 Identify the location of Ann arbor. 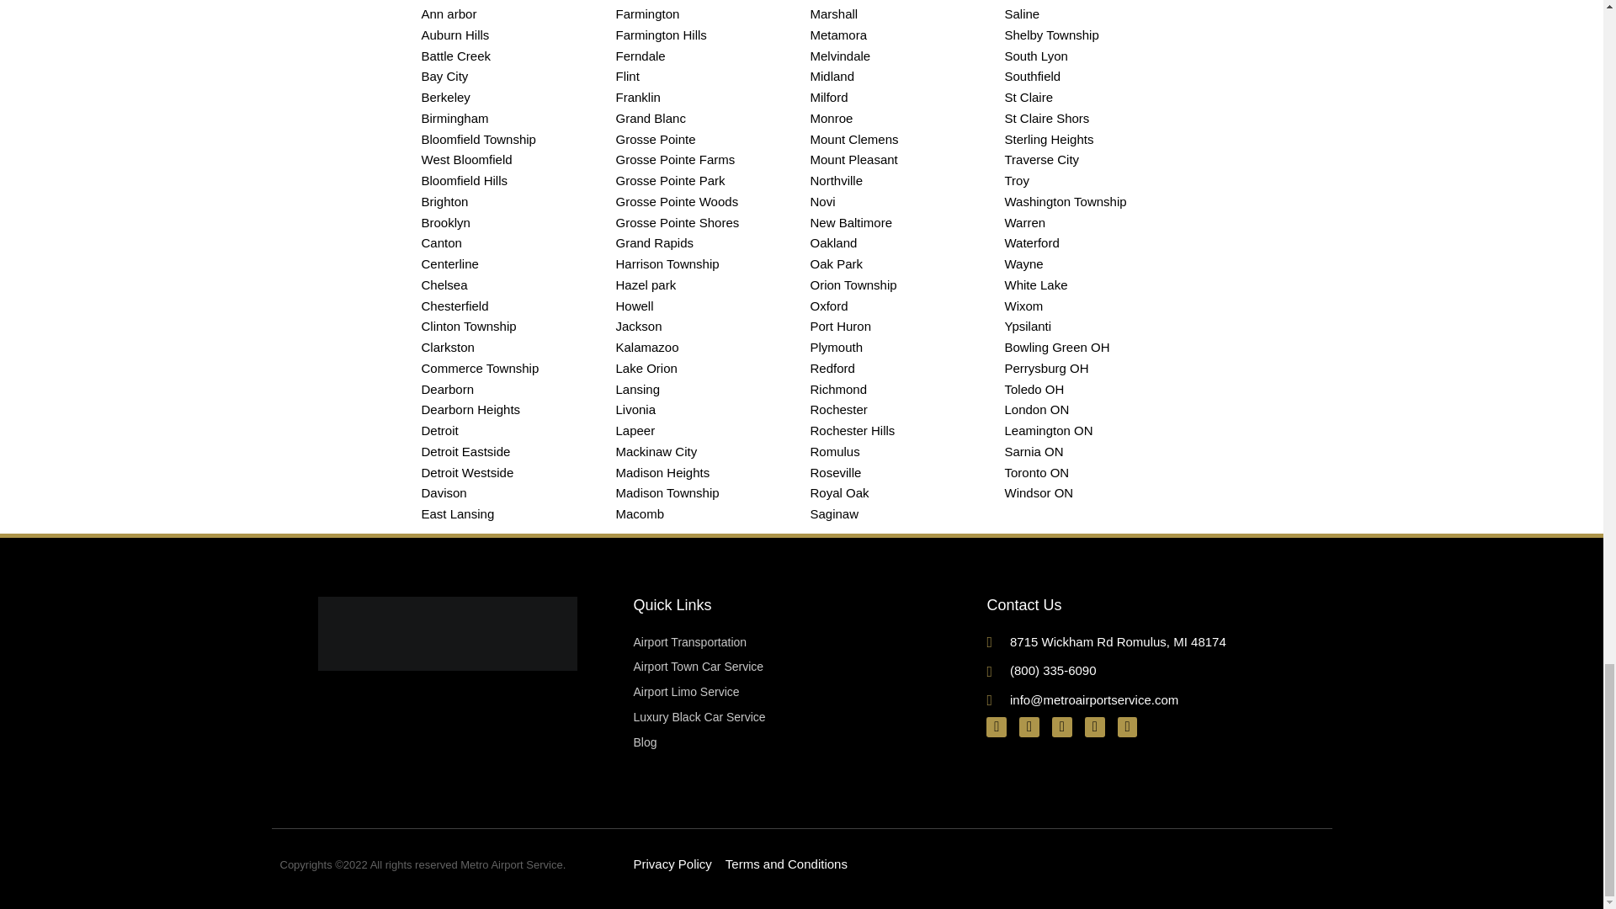
(508, 15).